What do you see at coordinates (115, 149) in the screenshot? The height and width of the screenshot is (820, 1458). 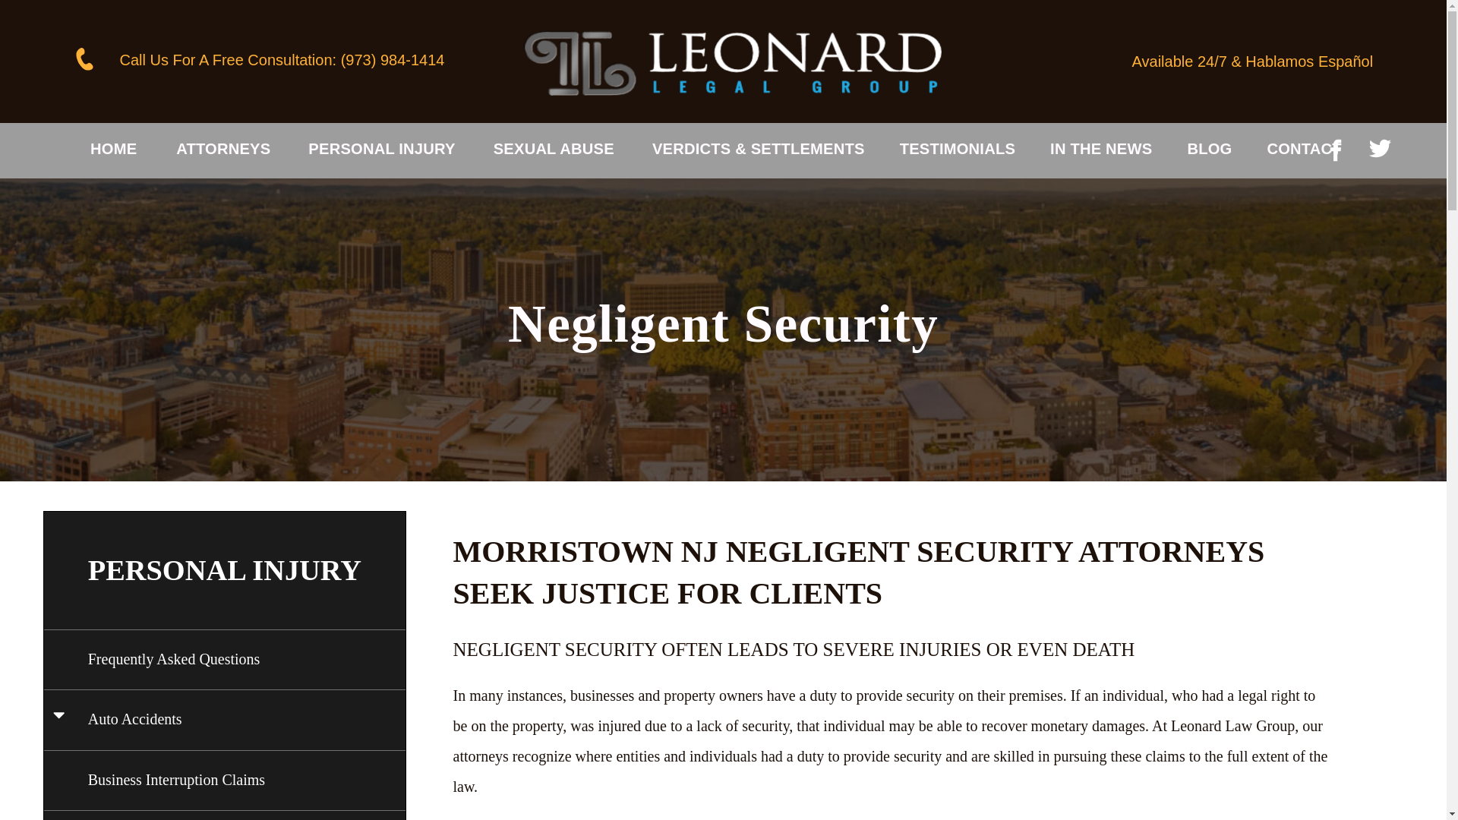 I see `HOME` at bounding box center [115, 149].